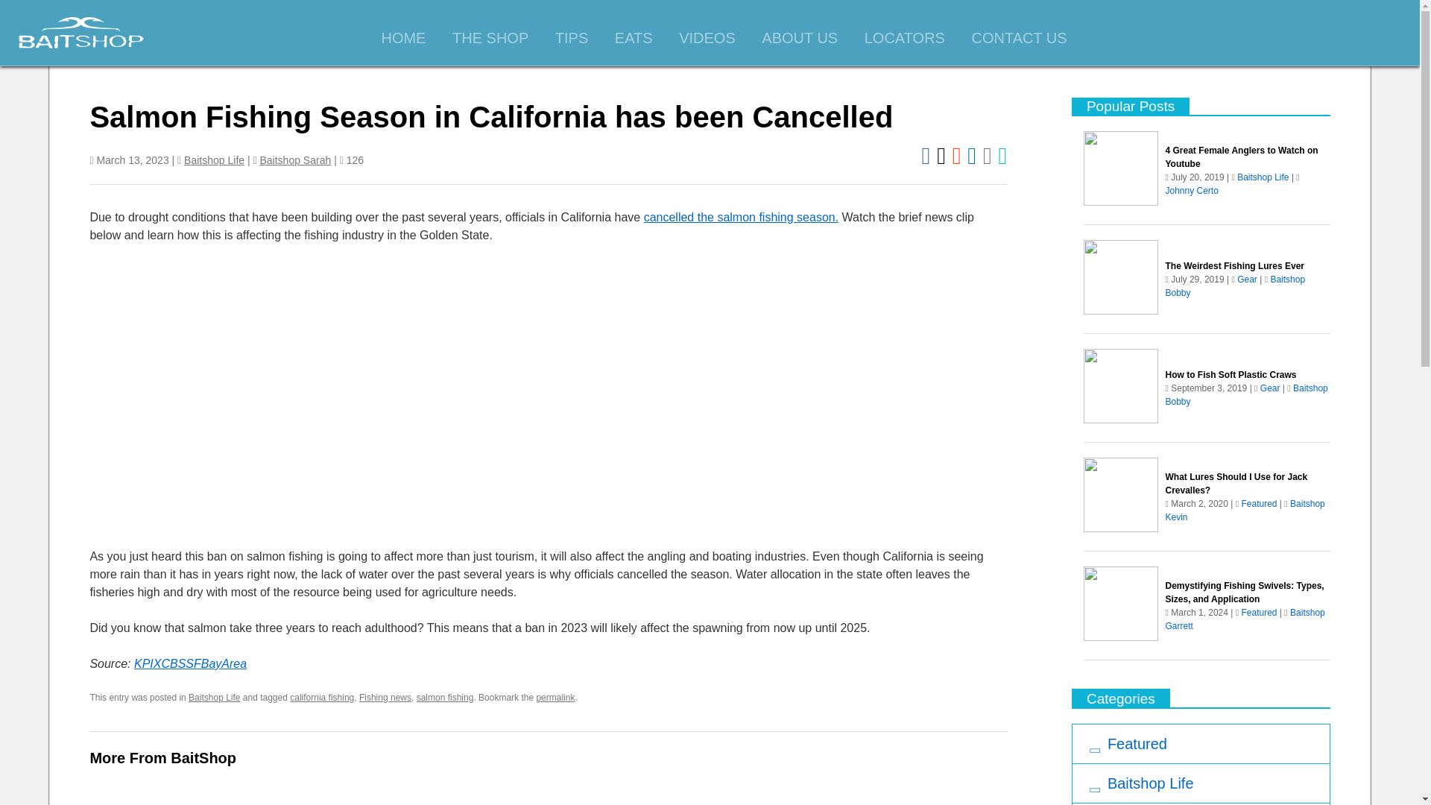 The width and height of the screenshot is (1431, 805). Describe the element at coordinates (322, 697) in the screenshot. I see `california fishing` at that location.